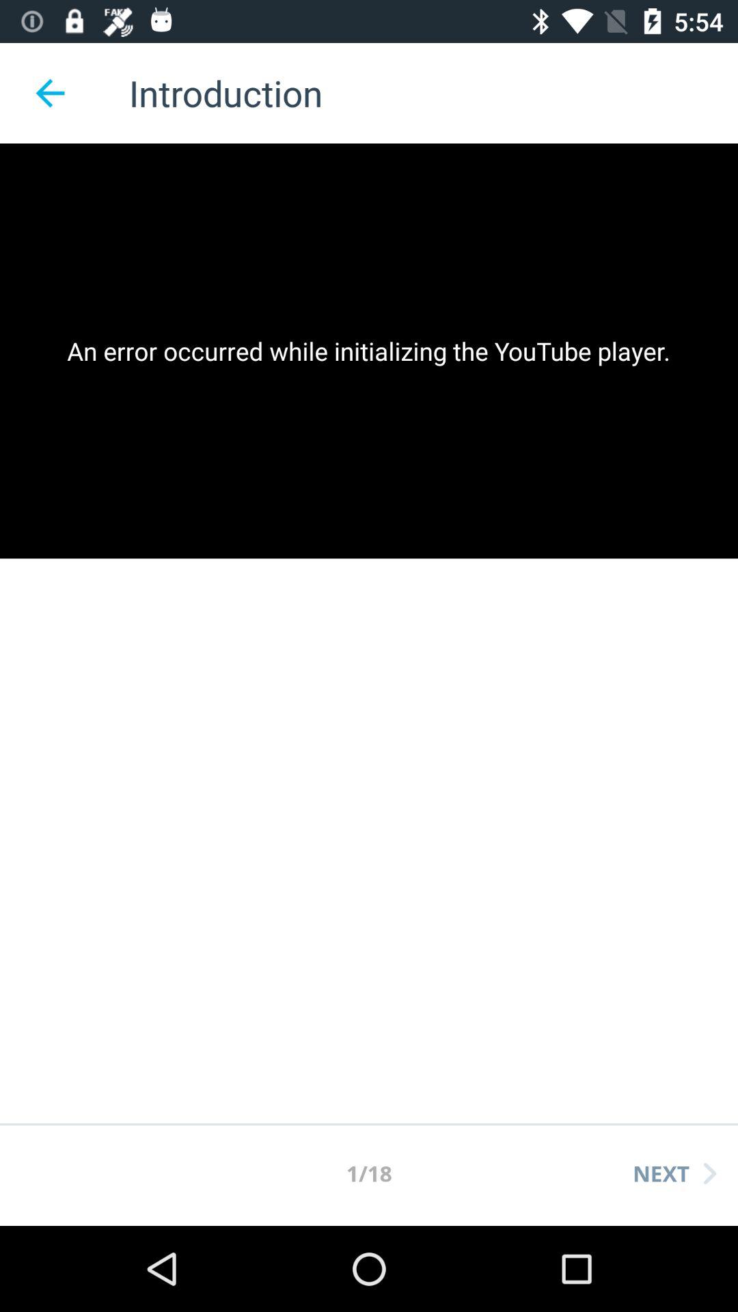 This screenshot has height=1312, width=738. What do you see at coordinates (674, 1173) in the screenshot?
I see `turn off item next to 1/18 icon` at bounding box center [674, 1173].